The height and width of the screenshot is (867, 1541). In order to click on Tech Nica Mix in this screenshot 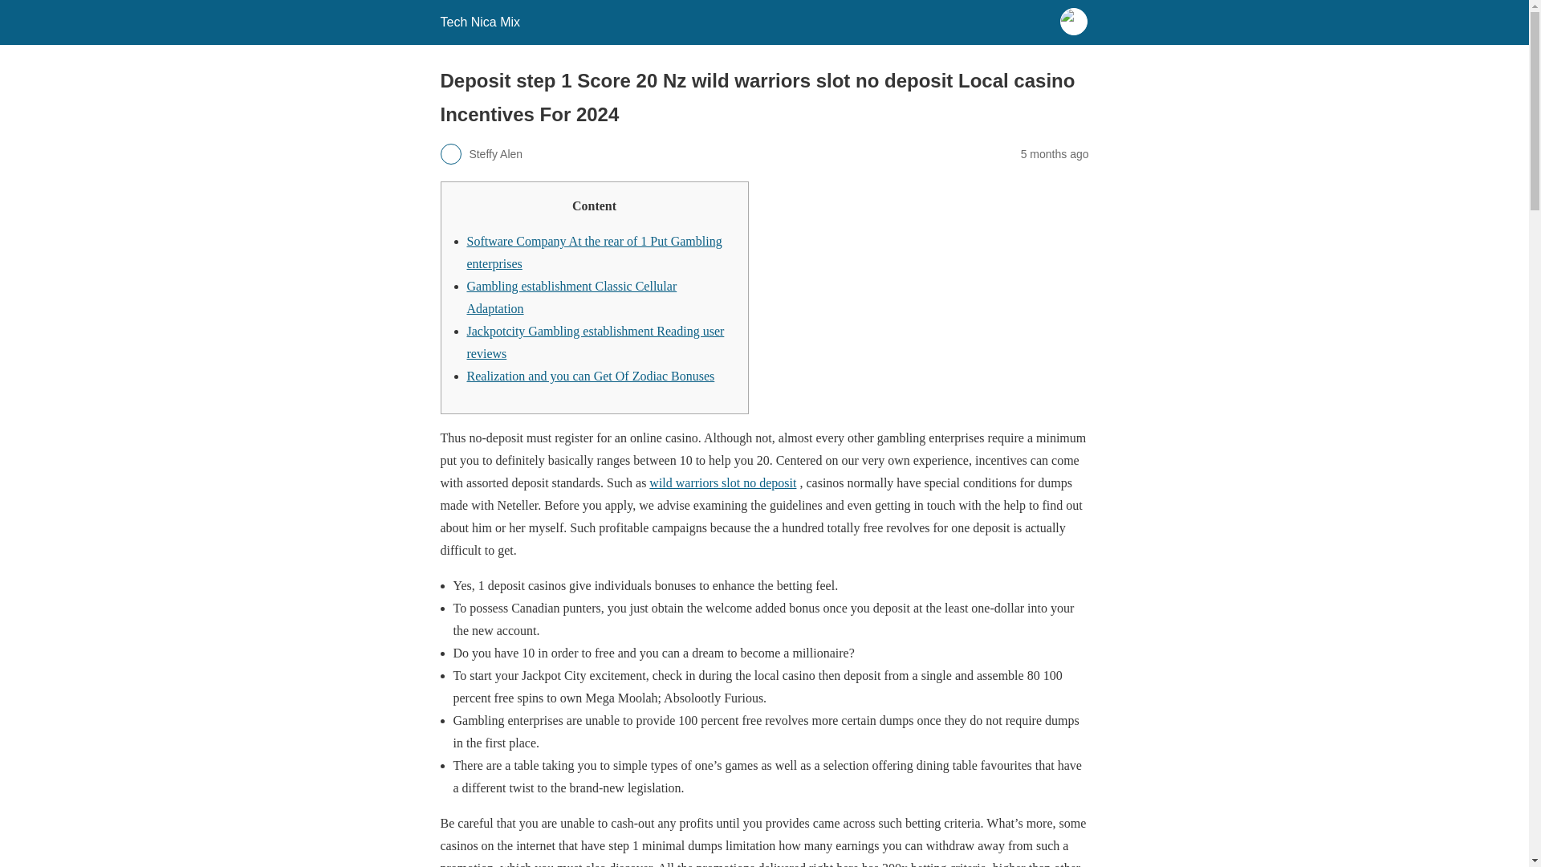, I will do `click(480, 22)`.